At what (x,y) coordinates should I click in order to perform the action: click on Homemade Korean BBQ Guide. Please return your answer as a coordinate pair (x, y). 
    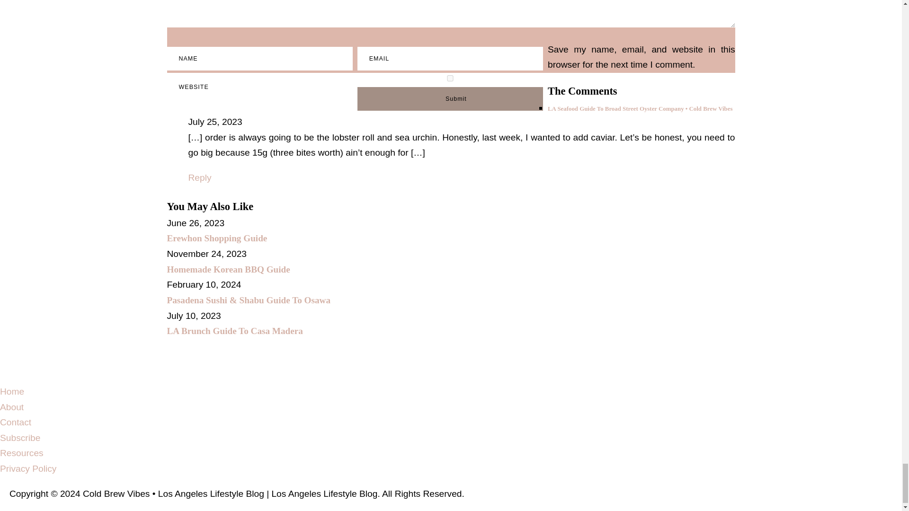
    Looking at the image, I should click on (228, 269).